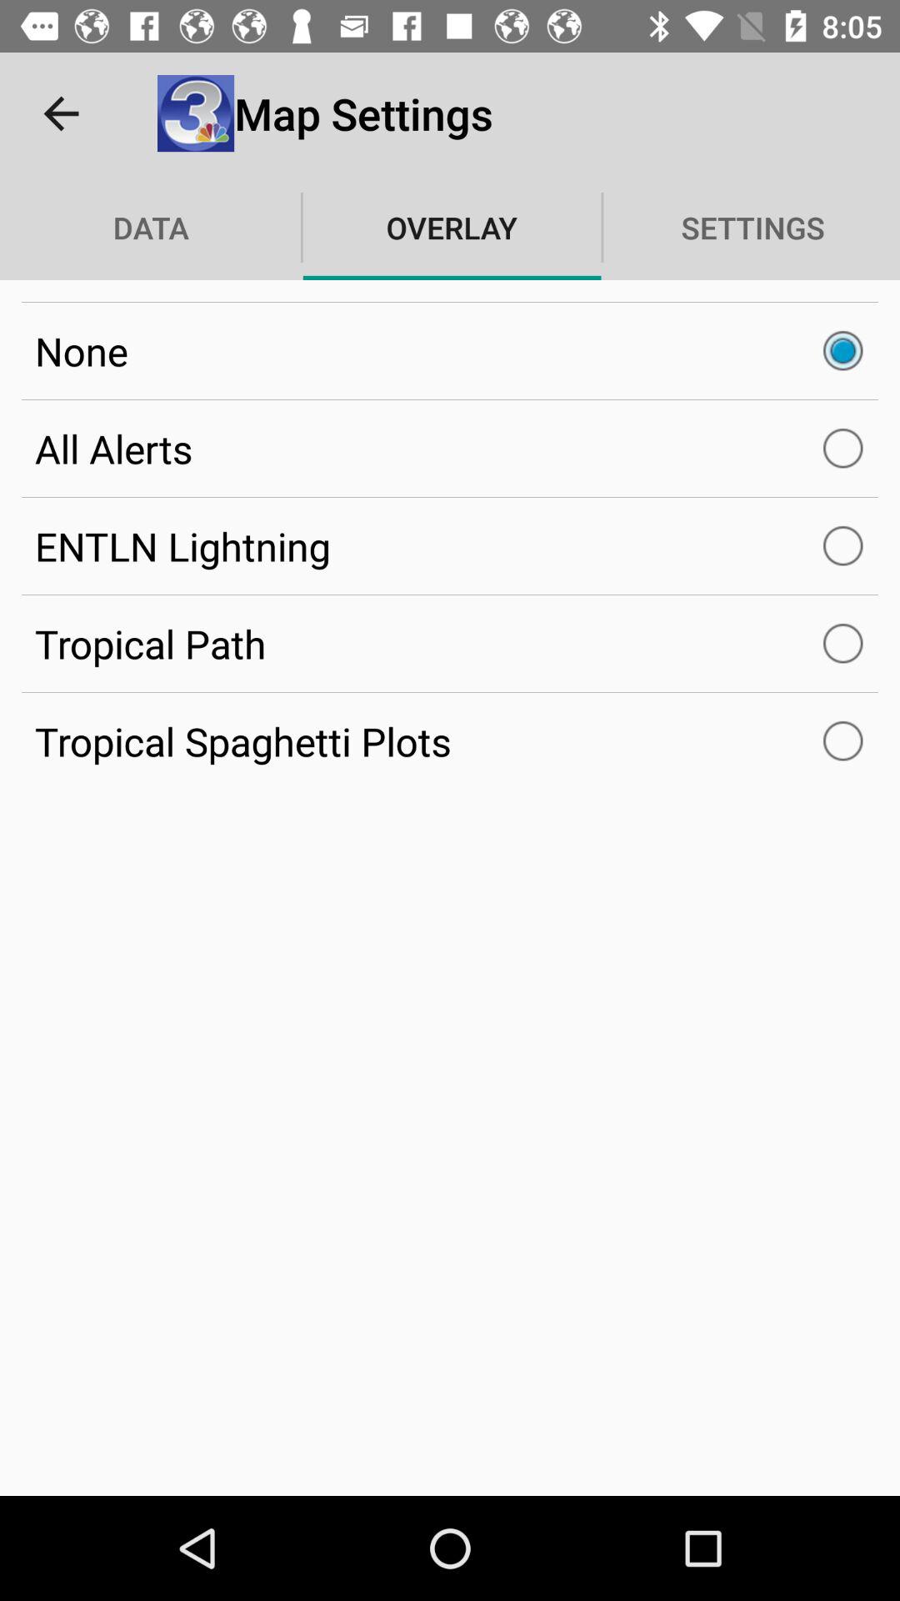 The width and height of the screenshot is (900, 1601). What do you see at coordinates (450, 545) in the screenshot?
I see `launch entln lightning icon` at bounding box center [450, 545].